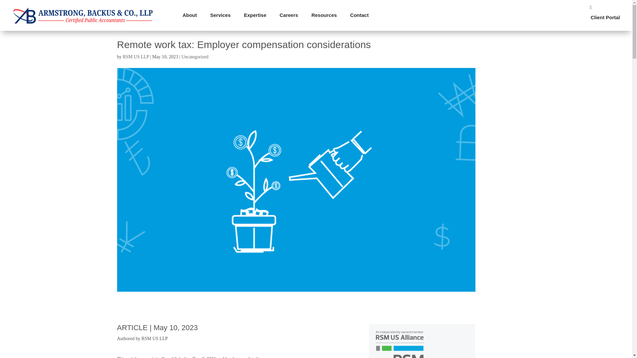  I want to click on About, so click(189, 15).